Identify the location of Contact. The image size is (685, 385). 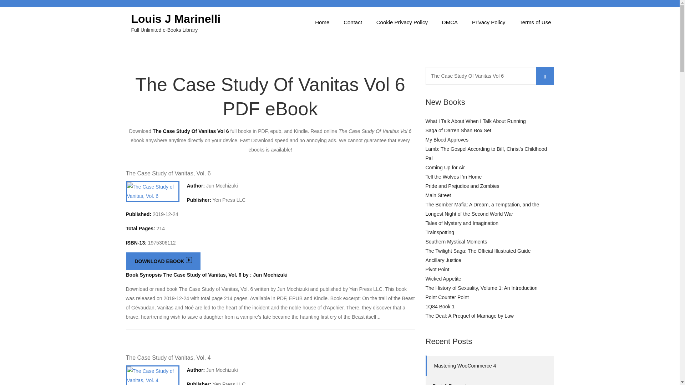
(352, 22).